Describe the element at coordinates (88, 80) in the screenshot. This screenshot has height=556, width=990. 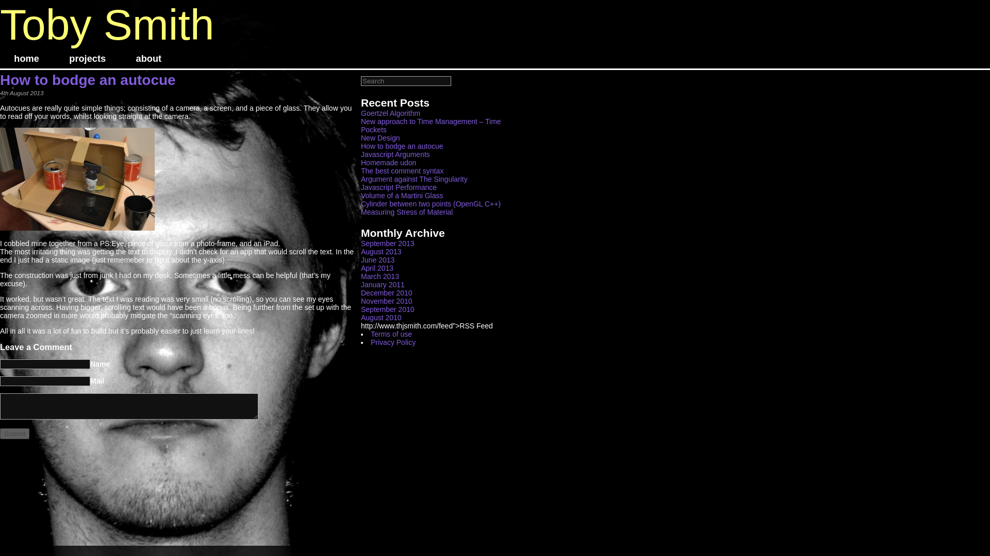
I see `How to bodge an autocue` at that location.